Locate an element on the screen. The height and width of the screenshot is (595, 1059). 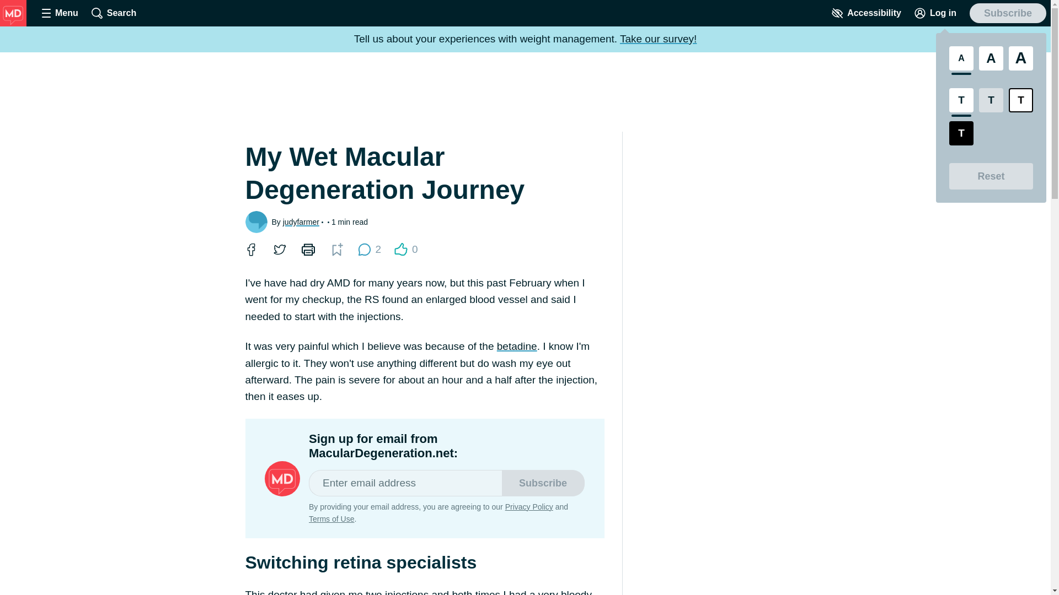
T is located at coordinates (866, 13).